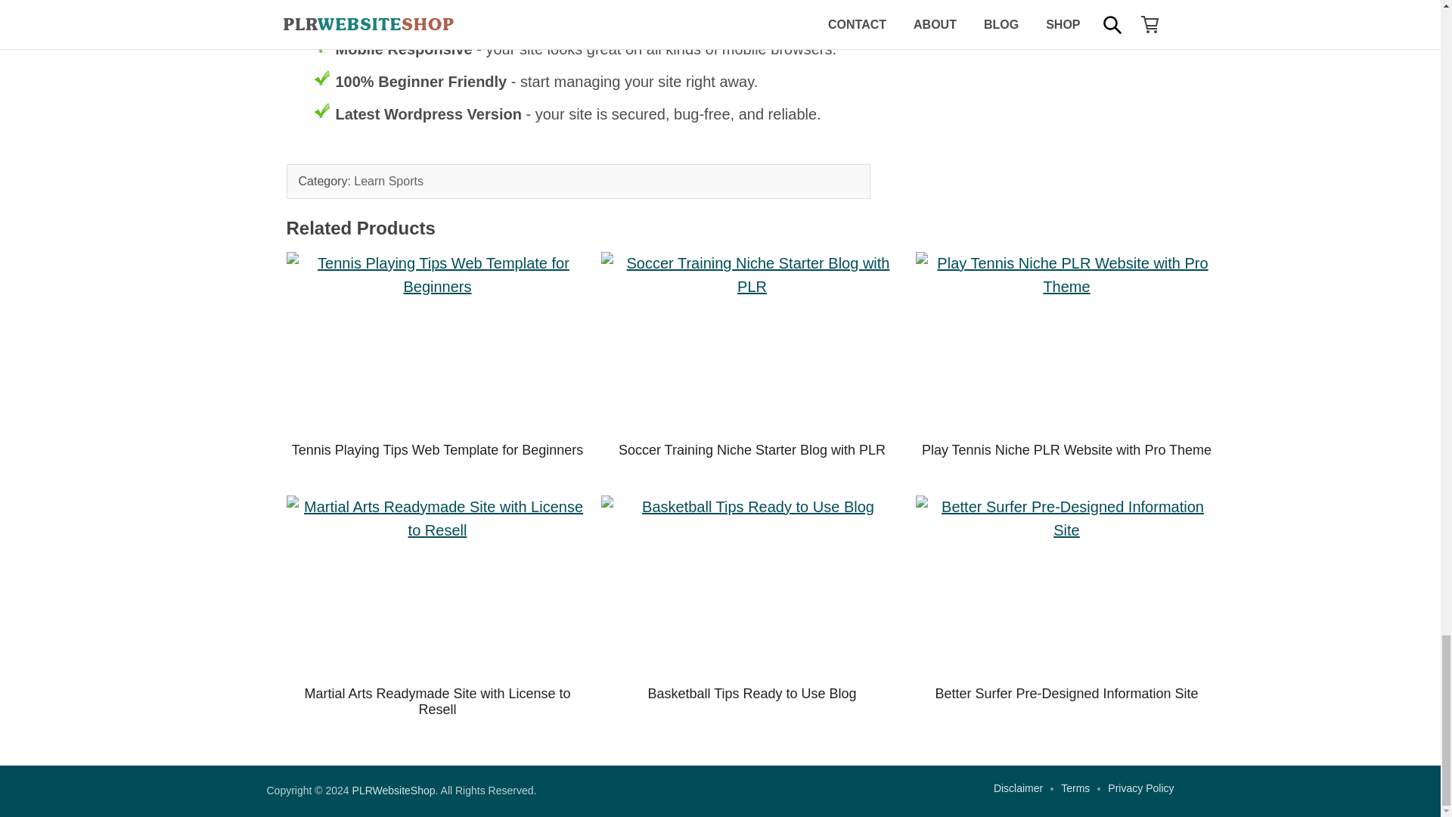 The image size is (1452, 817). What do you see at coordinates (752, 342) in the screenshot?
I see `Soccer Training Niche Starter Blog with PLR` at bounding box center [752, 342].